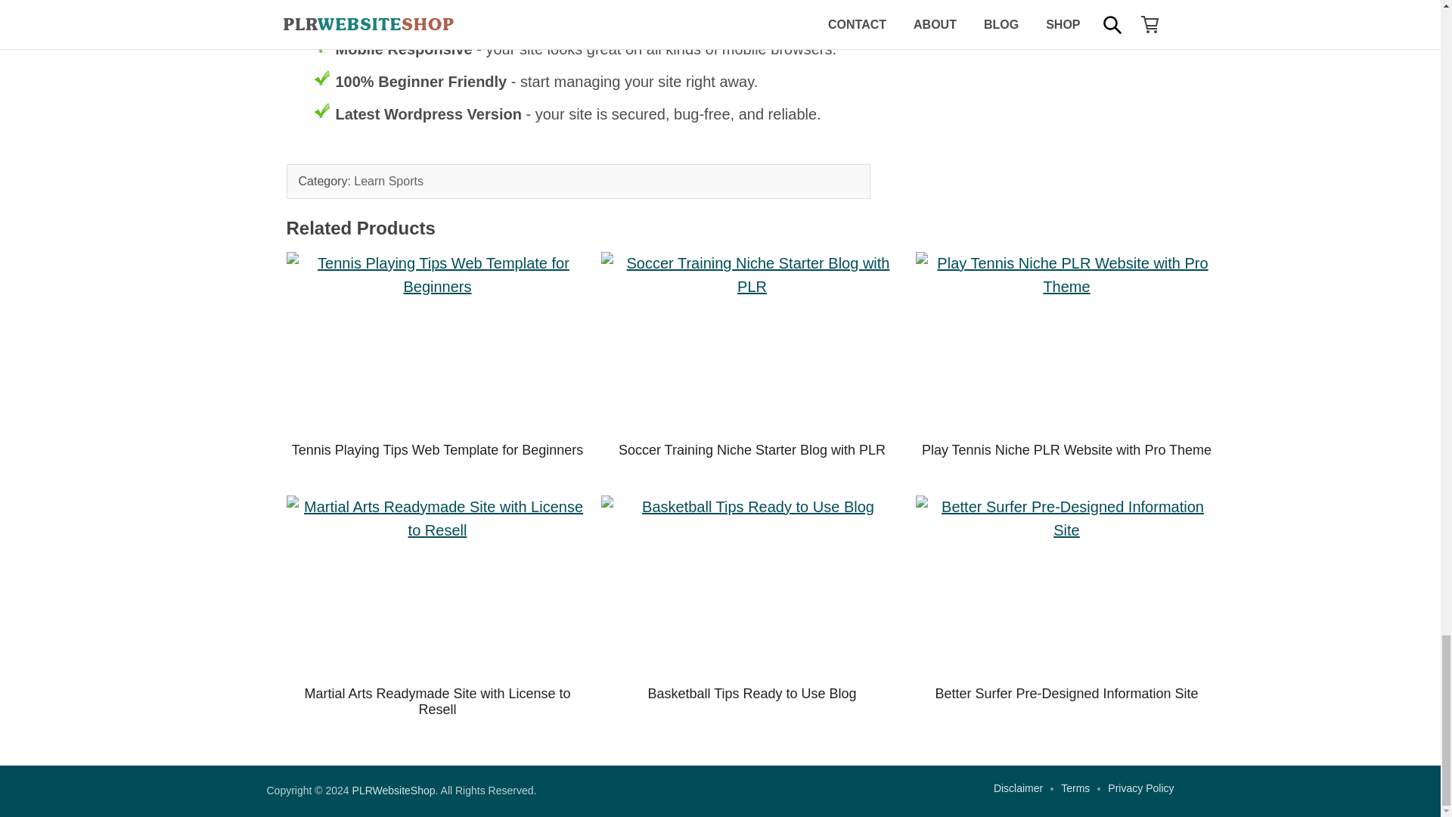 The image size is (1452, 817). What do you see at coordinates (752, 342) in the screenshot?
I see `Soccer Training Niche Starter Blog with PLR` at bounding box center [752, 342].